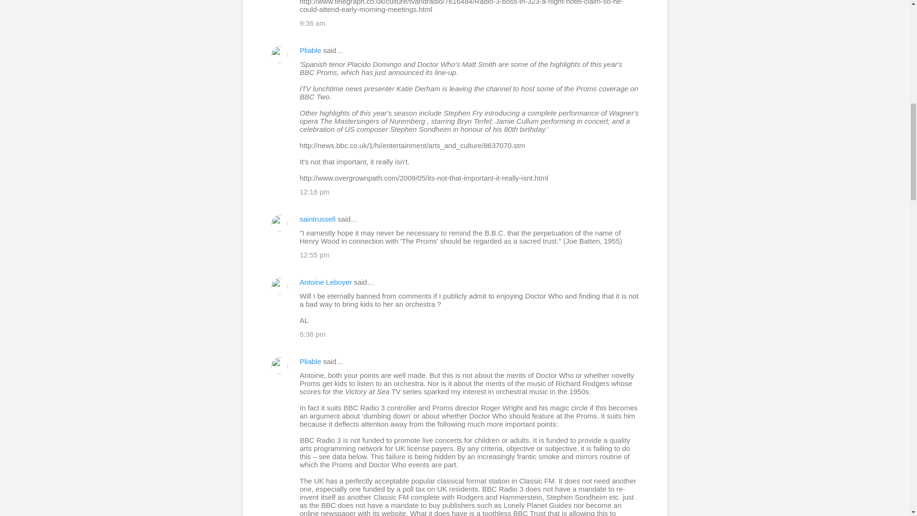 The width and height of the screenshot is (917, 516). I want to click on saintrussell, so click(317, 219).